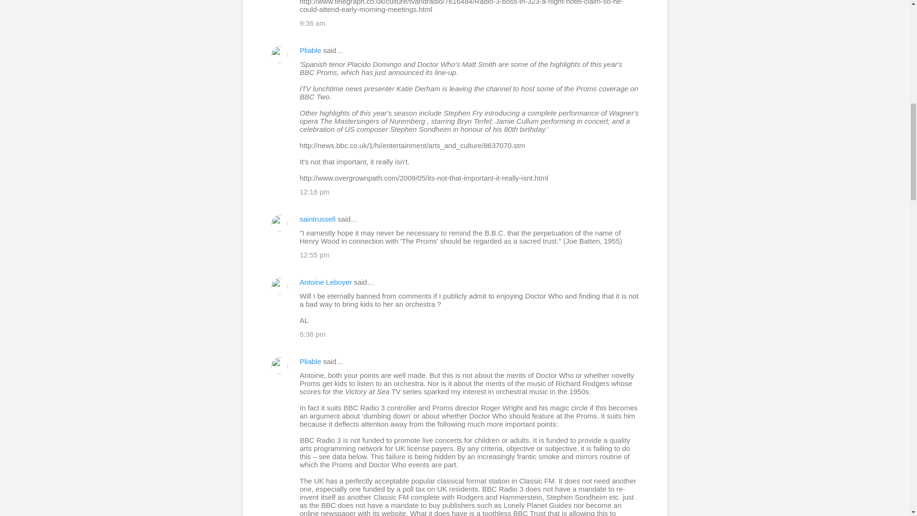 The width and height of the screenshot is (917, 516). I want to click on saintrussell, so click(317, 219).